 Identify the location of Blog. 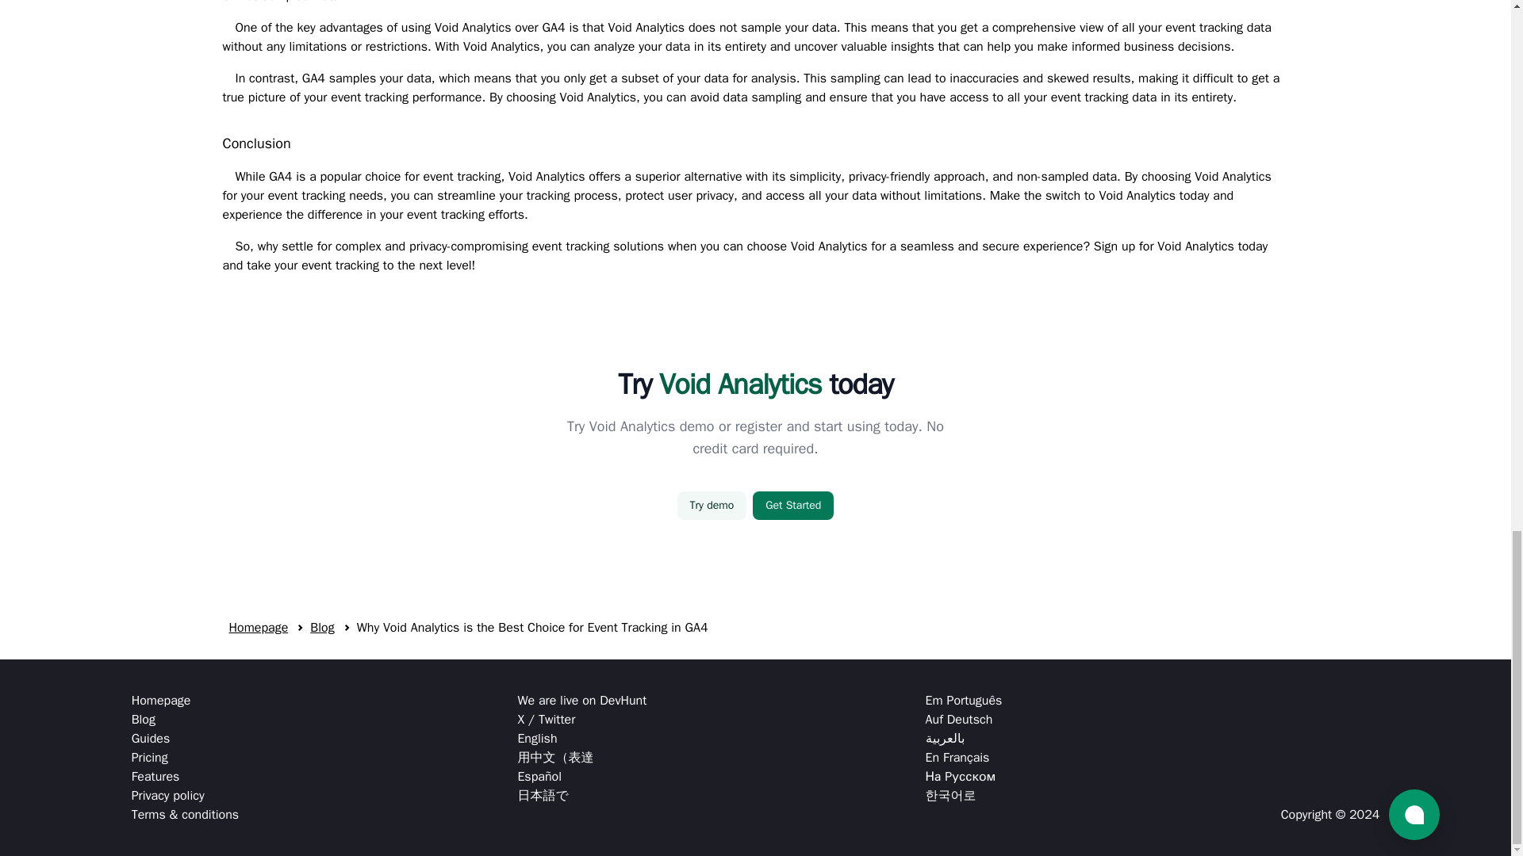
(322, 628).